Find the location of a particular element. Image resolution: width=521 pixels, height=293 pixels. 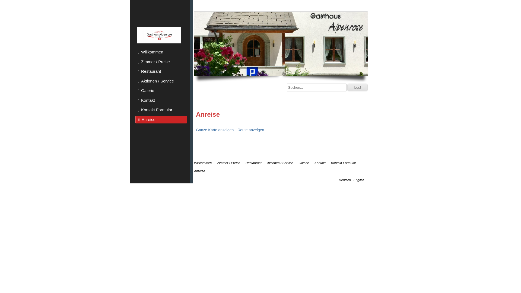

Galerie is located at coordinates (161, 91).